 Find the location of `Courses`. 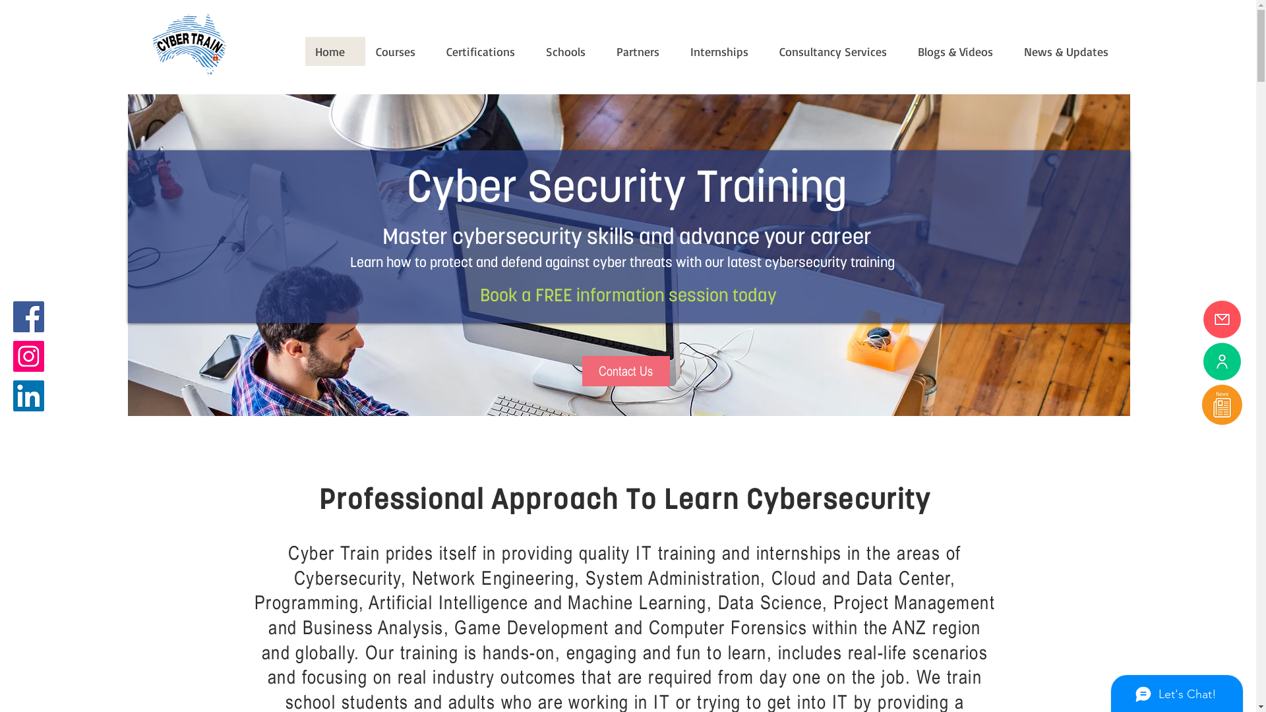

Courses is located at coordinates (401, 51).